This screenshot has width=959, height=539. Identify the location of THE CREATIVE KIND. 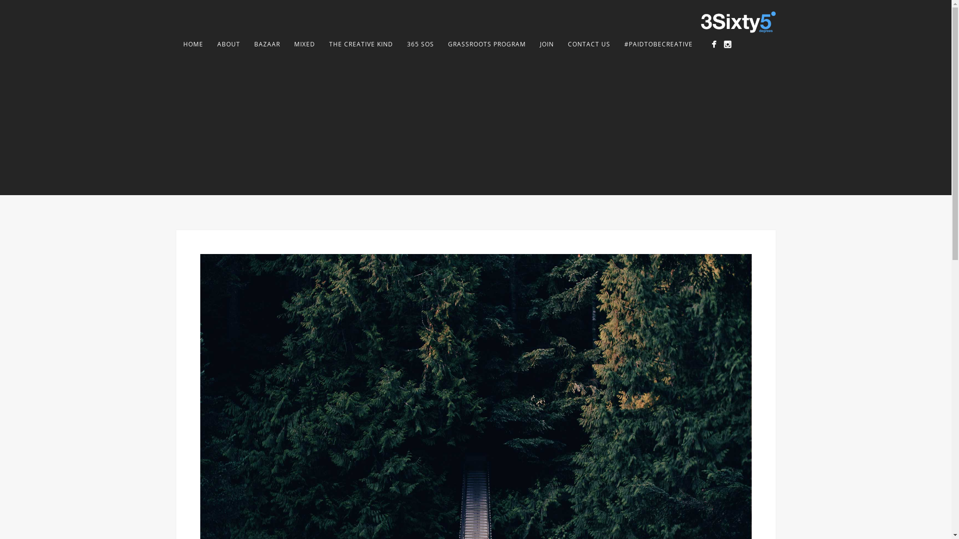
(361, 44).